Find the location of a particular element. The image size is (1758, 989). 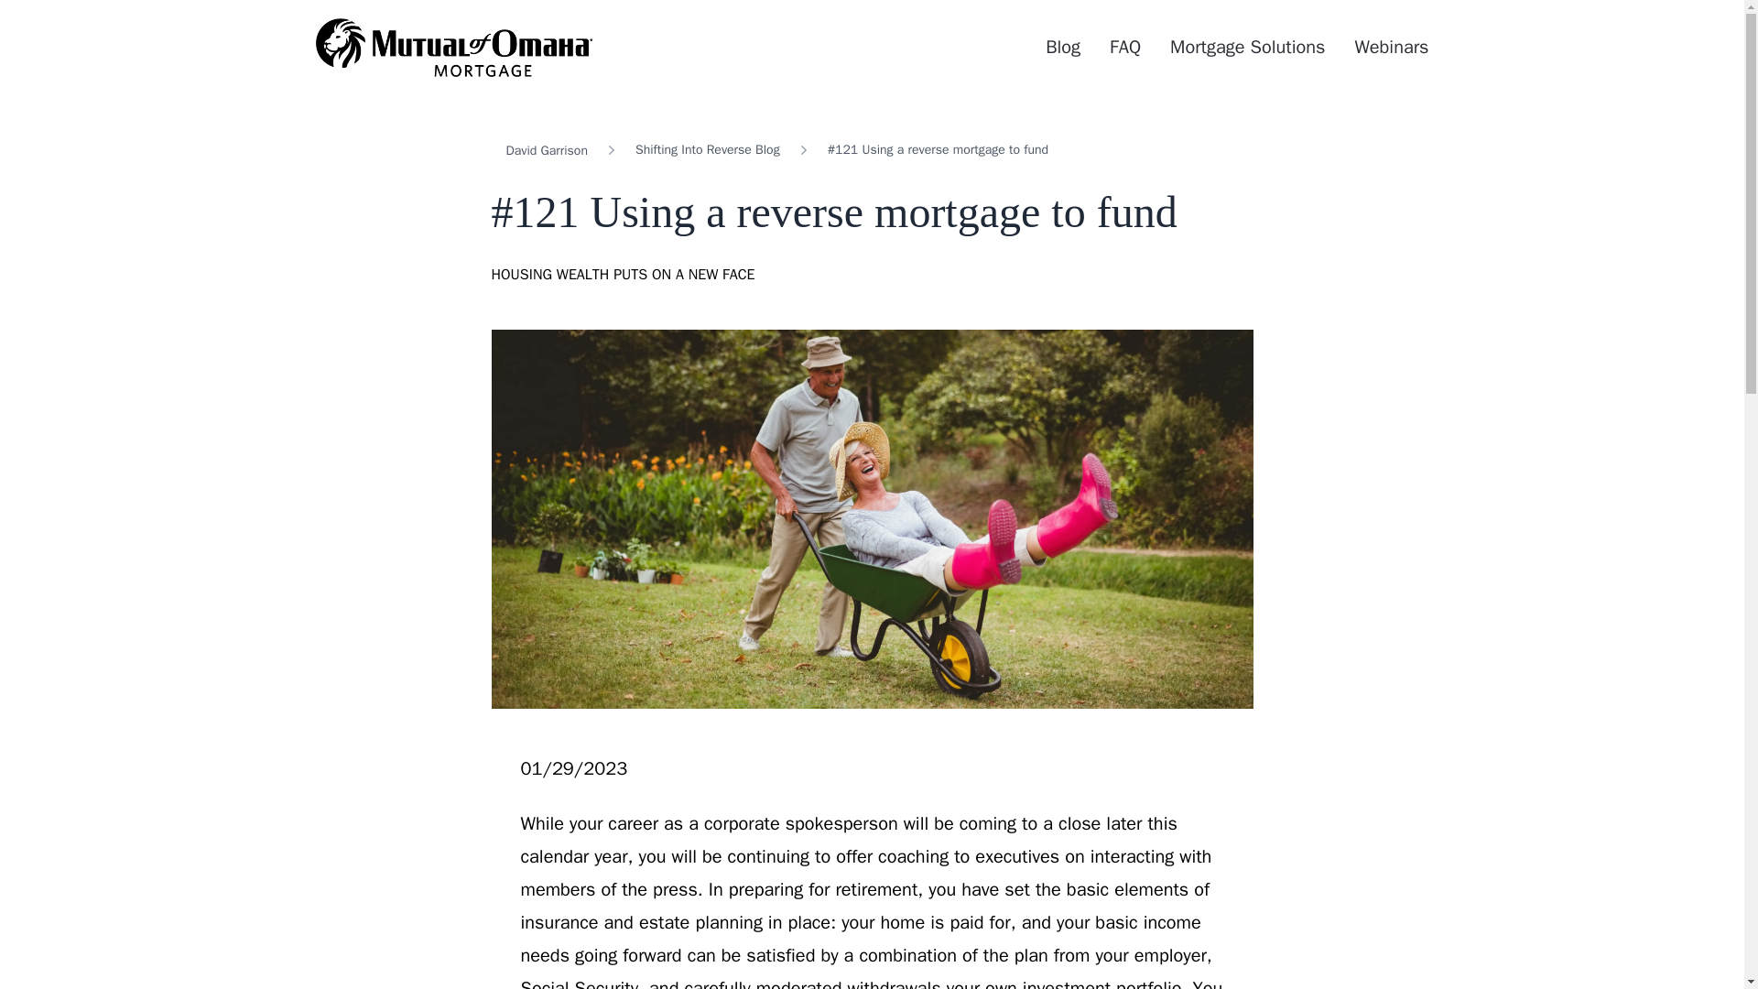

Blog is located at coordinates (1063, 46).